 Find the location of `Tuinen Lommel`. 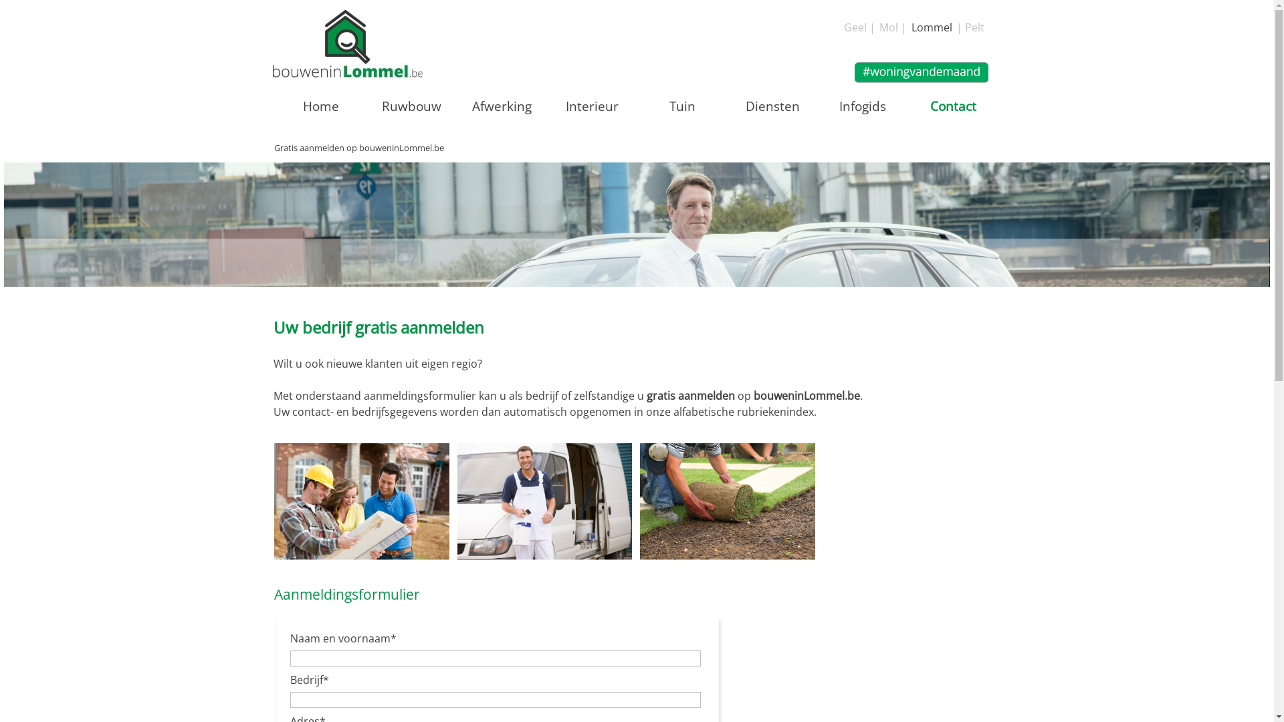

Tuinen Lommel is located at coordinates (728, 501).